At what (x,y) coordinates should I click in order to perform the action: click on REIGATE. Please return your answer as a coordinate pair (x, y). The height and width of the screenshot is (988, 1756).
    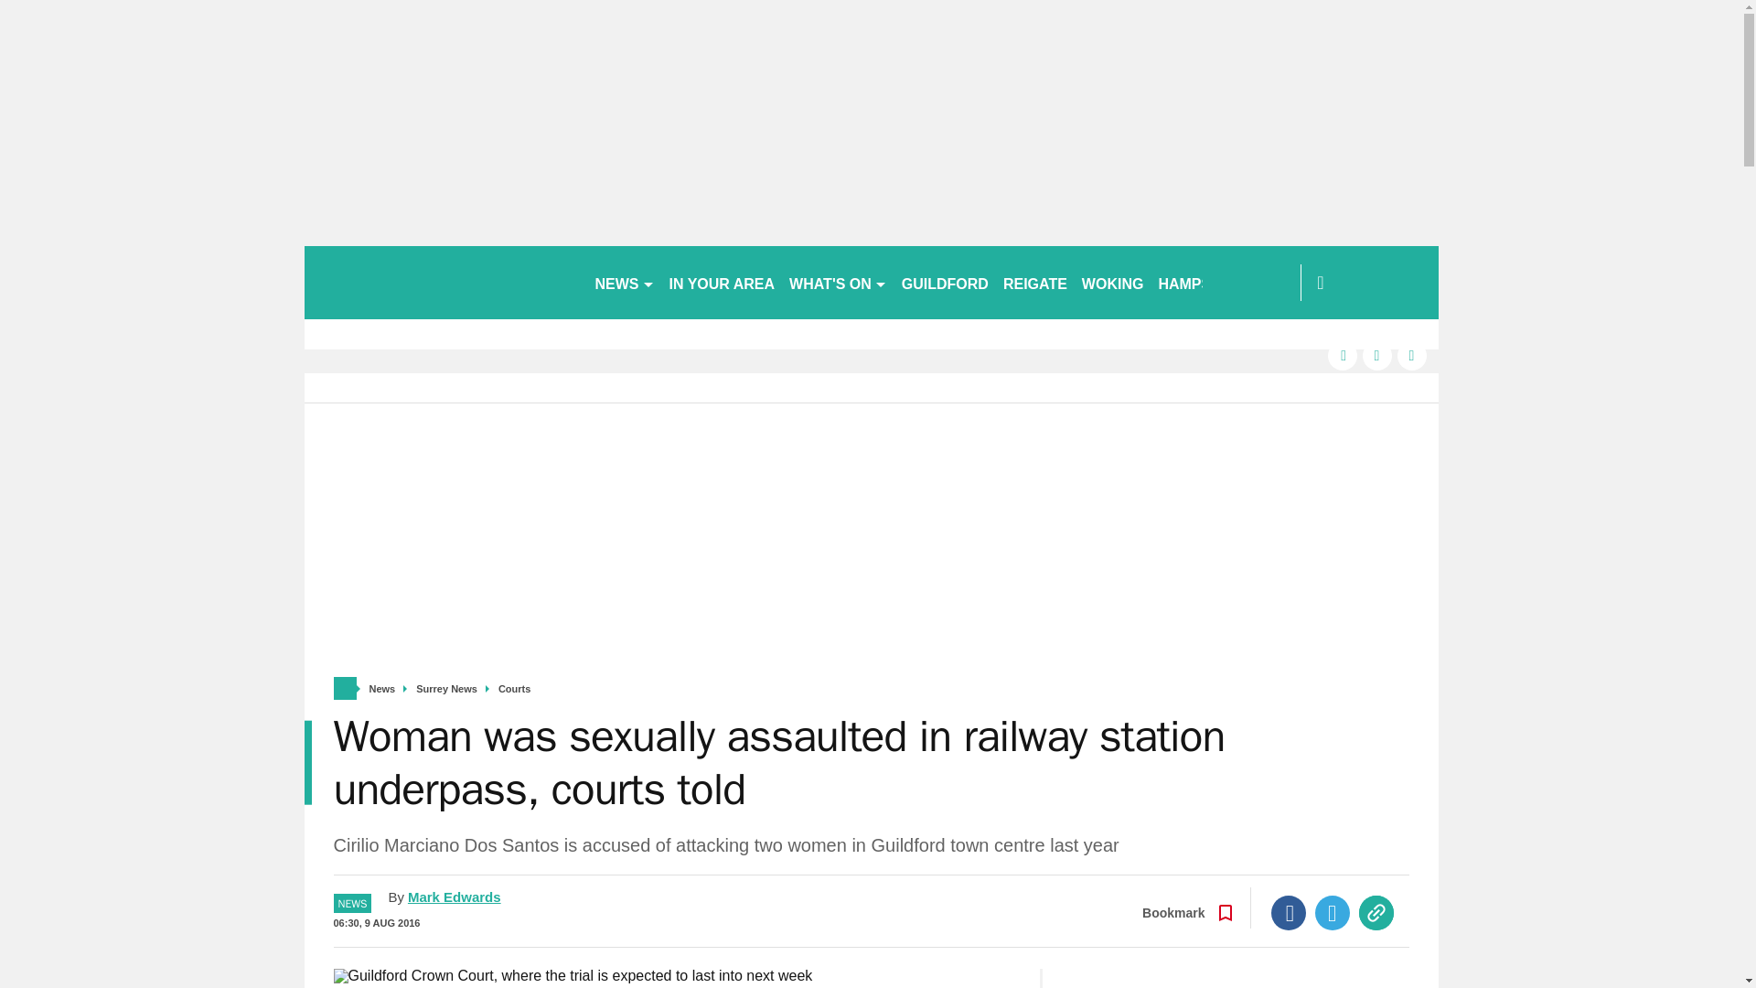
    Looking at the image, I should click on (1035, 282).